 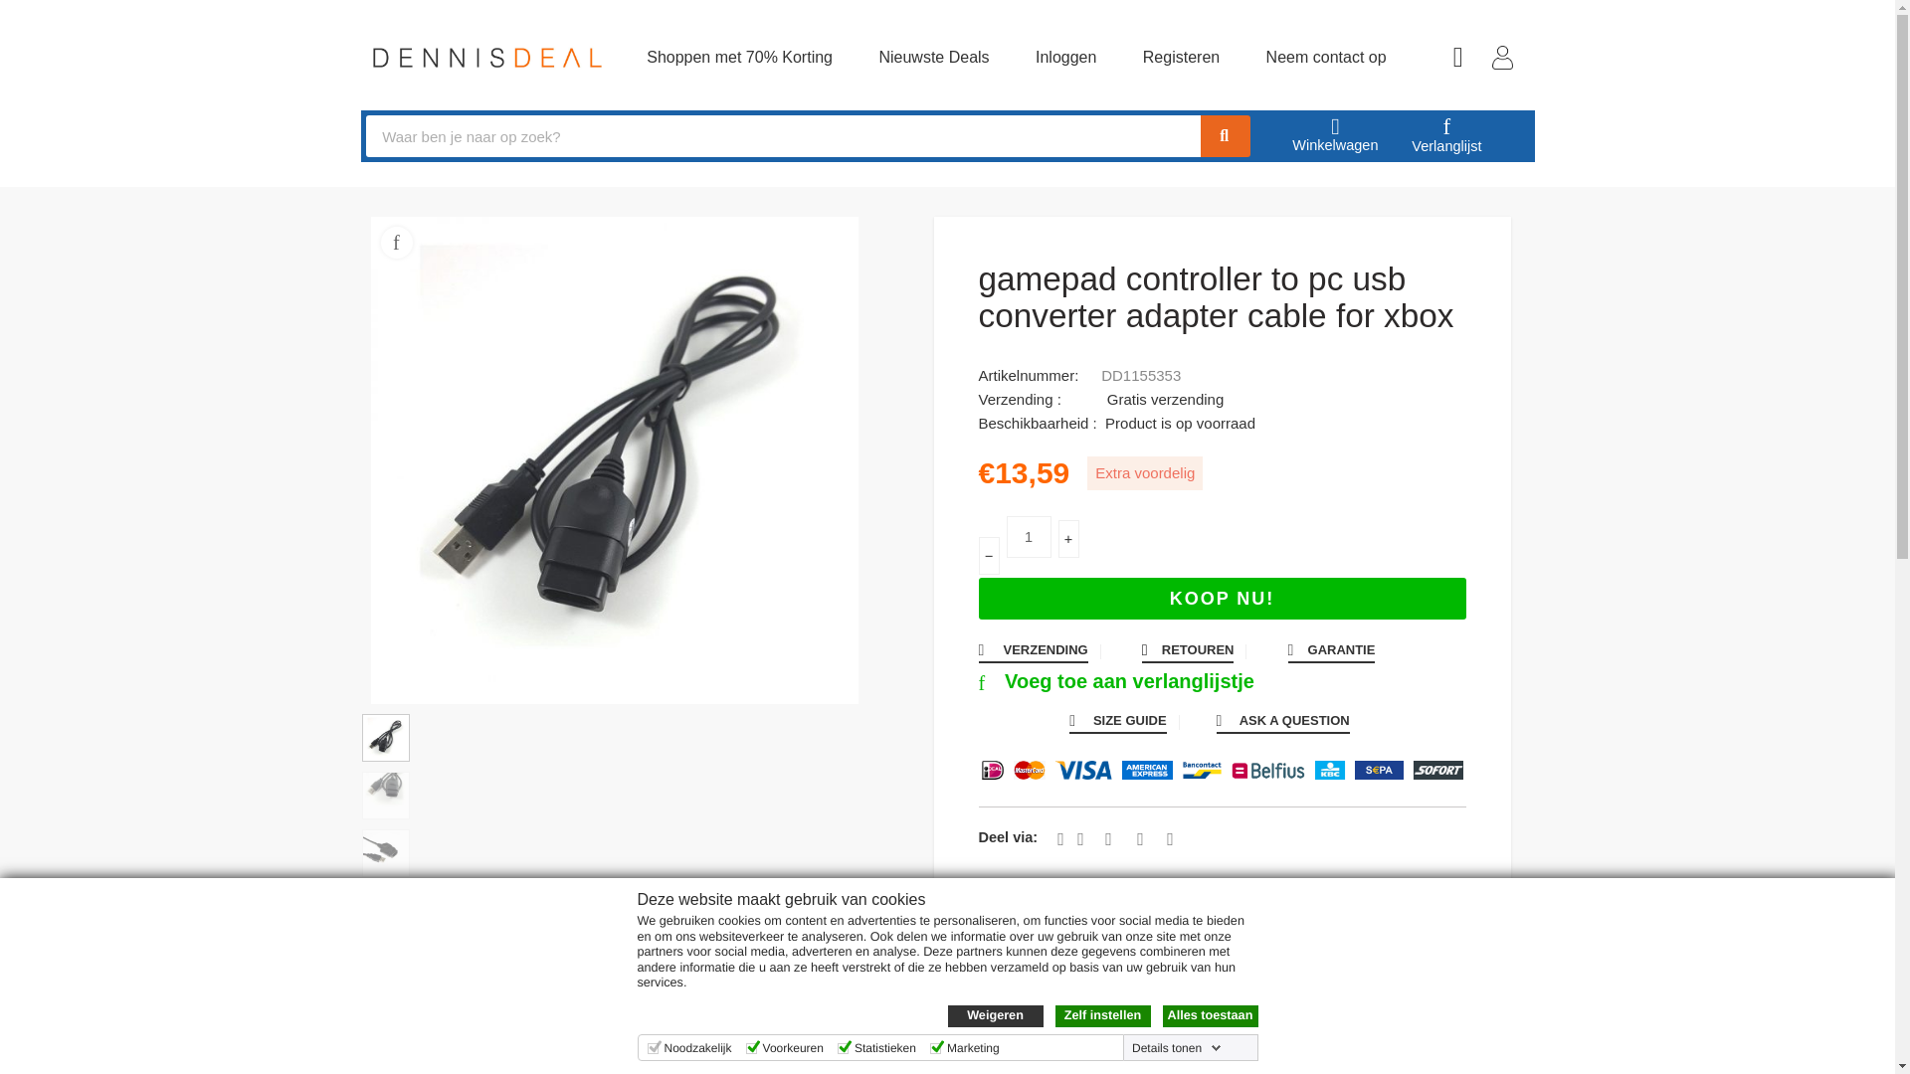 I want to click on Weigeren, so click(x=995, y=1015).